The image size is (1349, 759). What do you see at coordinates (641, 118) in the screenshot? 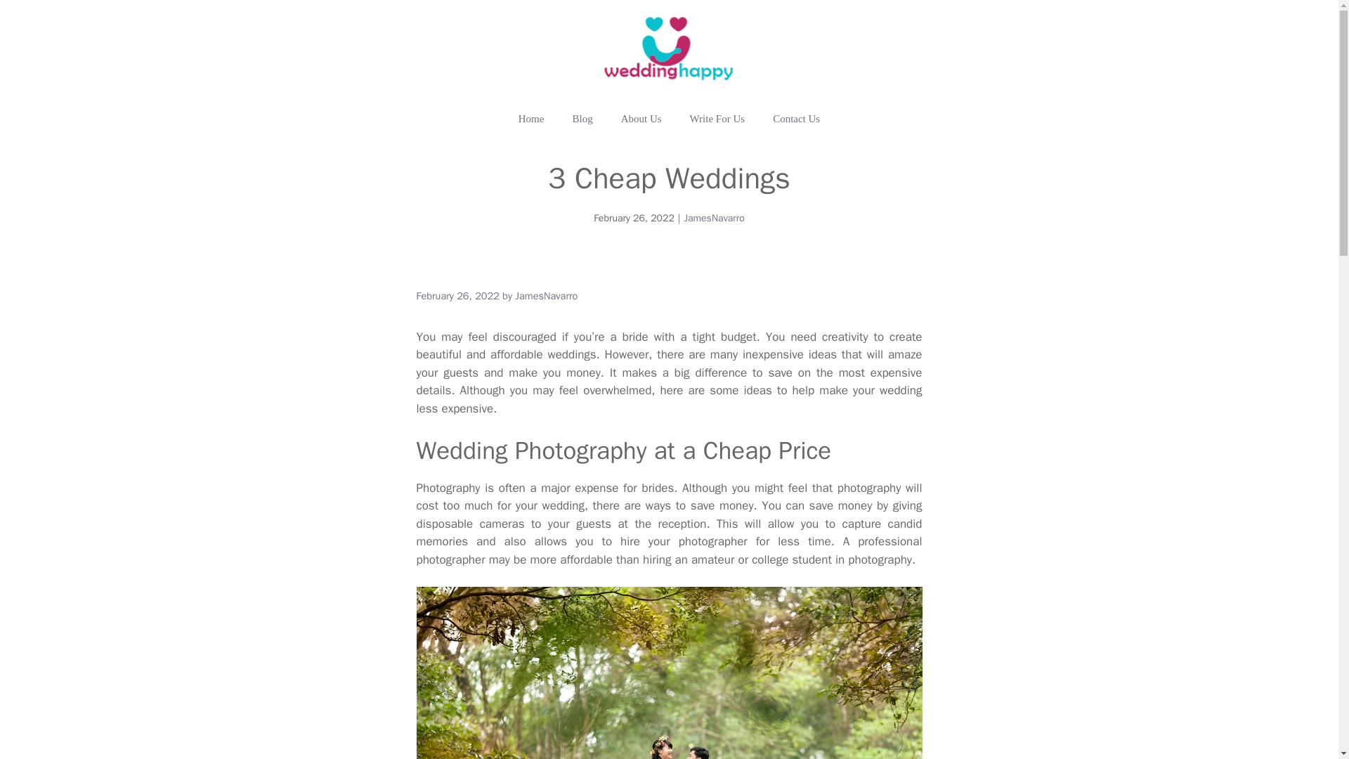
I see `About Us` at bounding box center [641, 118].